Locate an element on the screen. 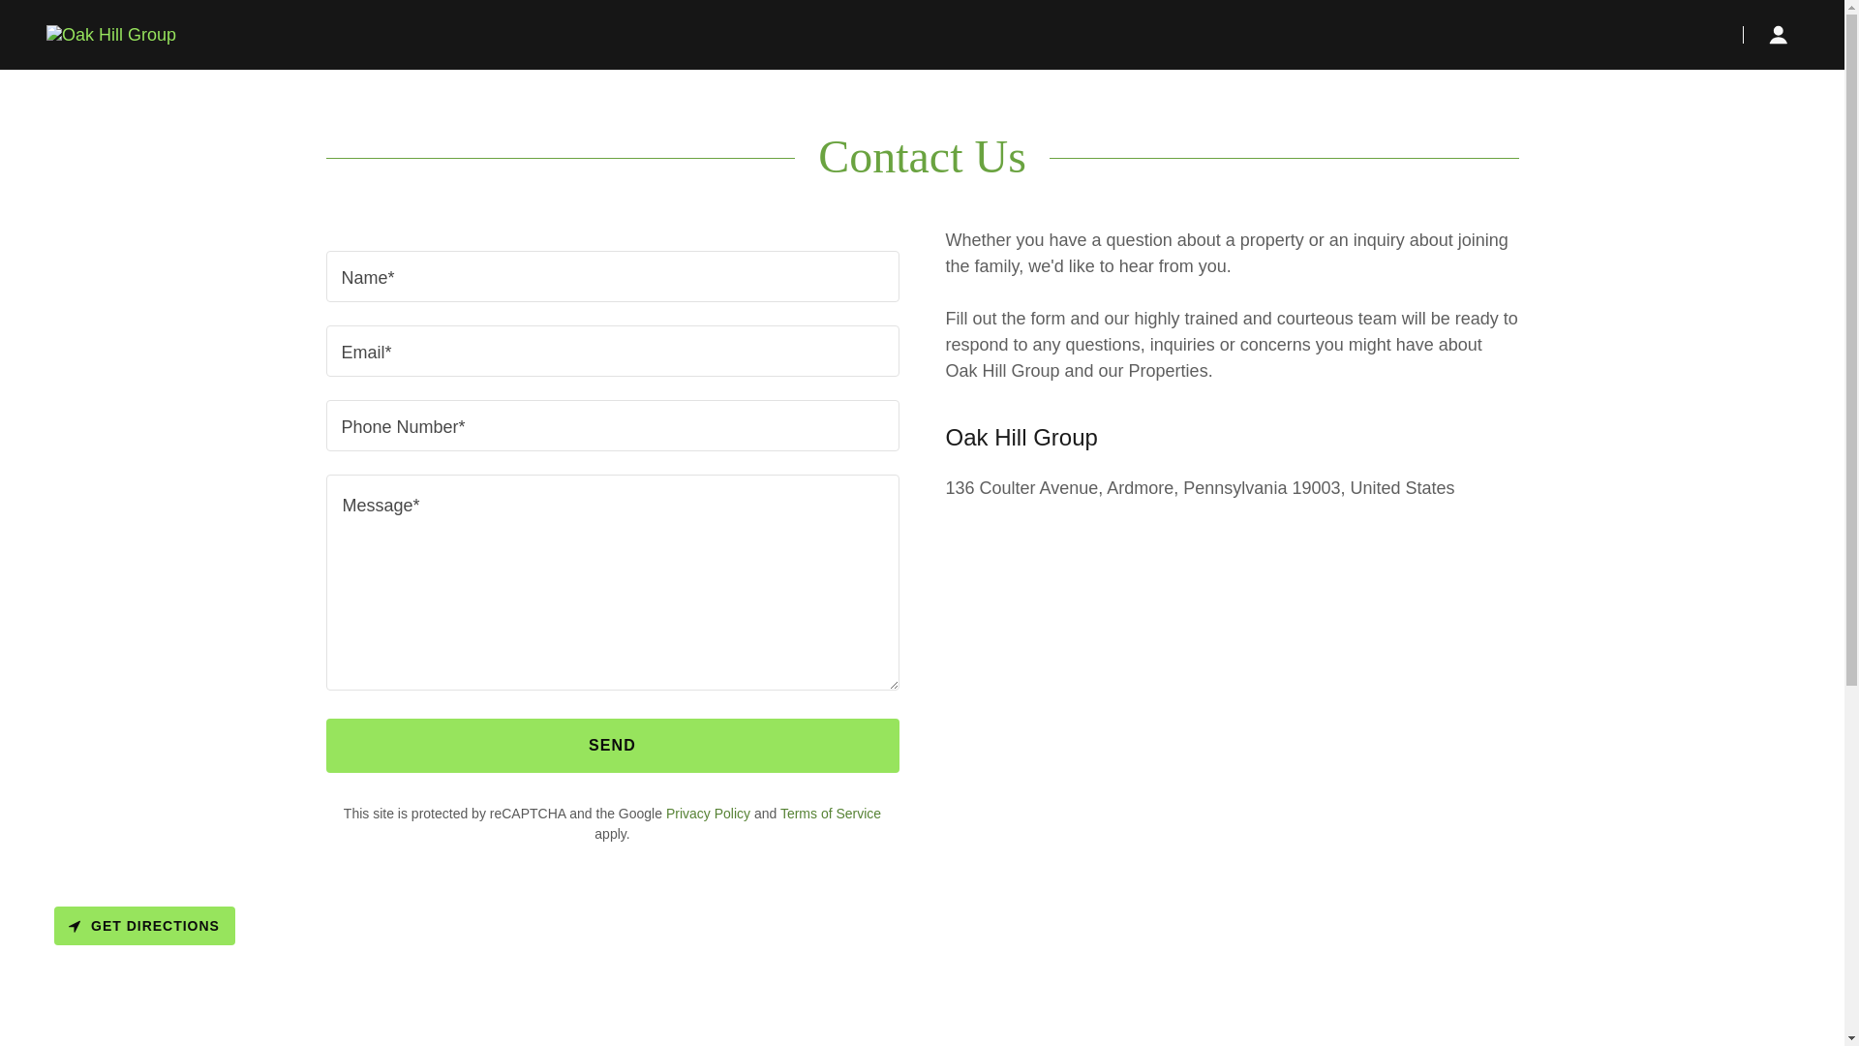  SEND is located at coordinates (612, 746).